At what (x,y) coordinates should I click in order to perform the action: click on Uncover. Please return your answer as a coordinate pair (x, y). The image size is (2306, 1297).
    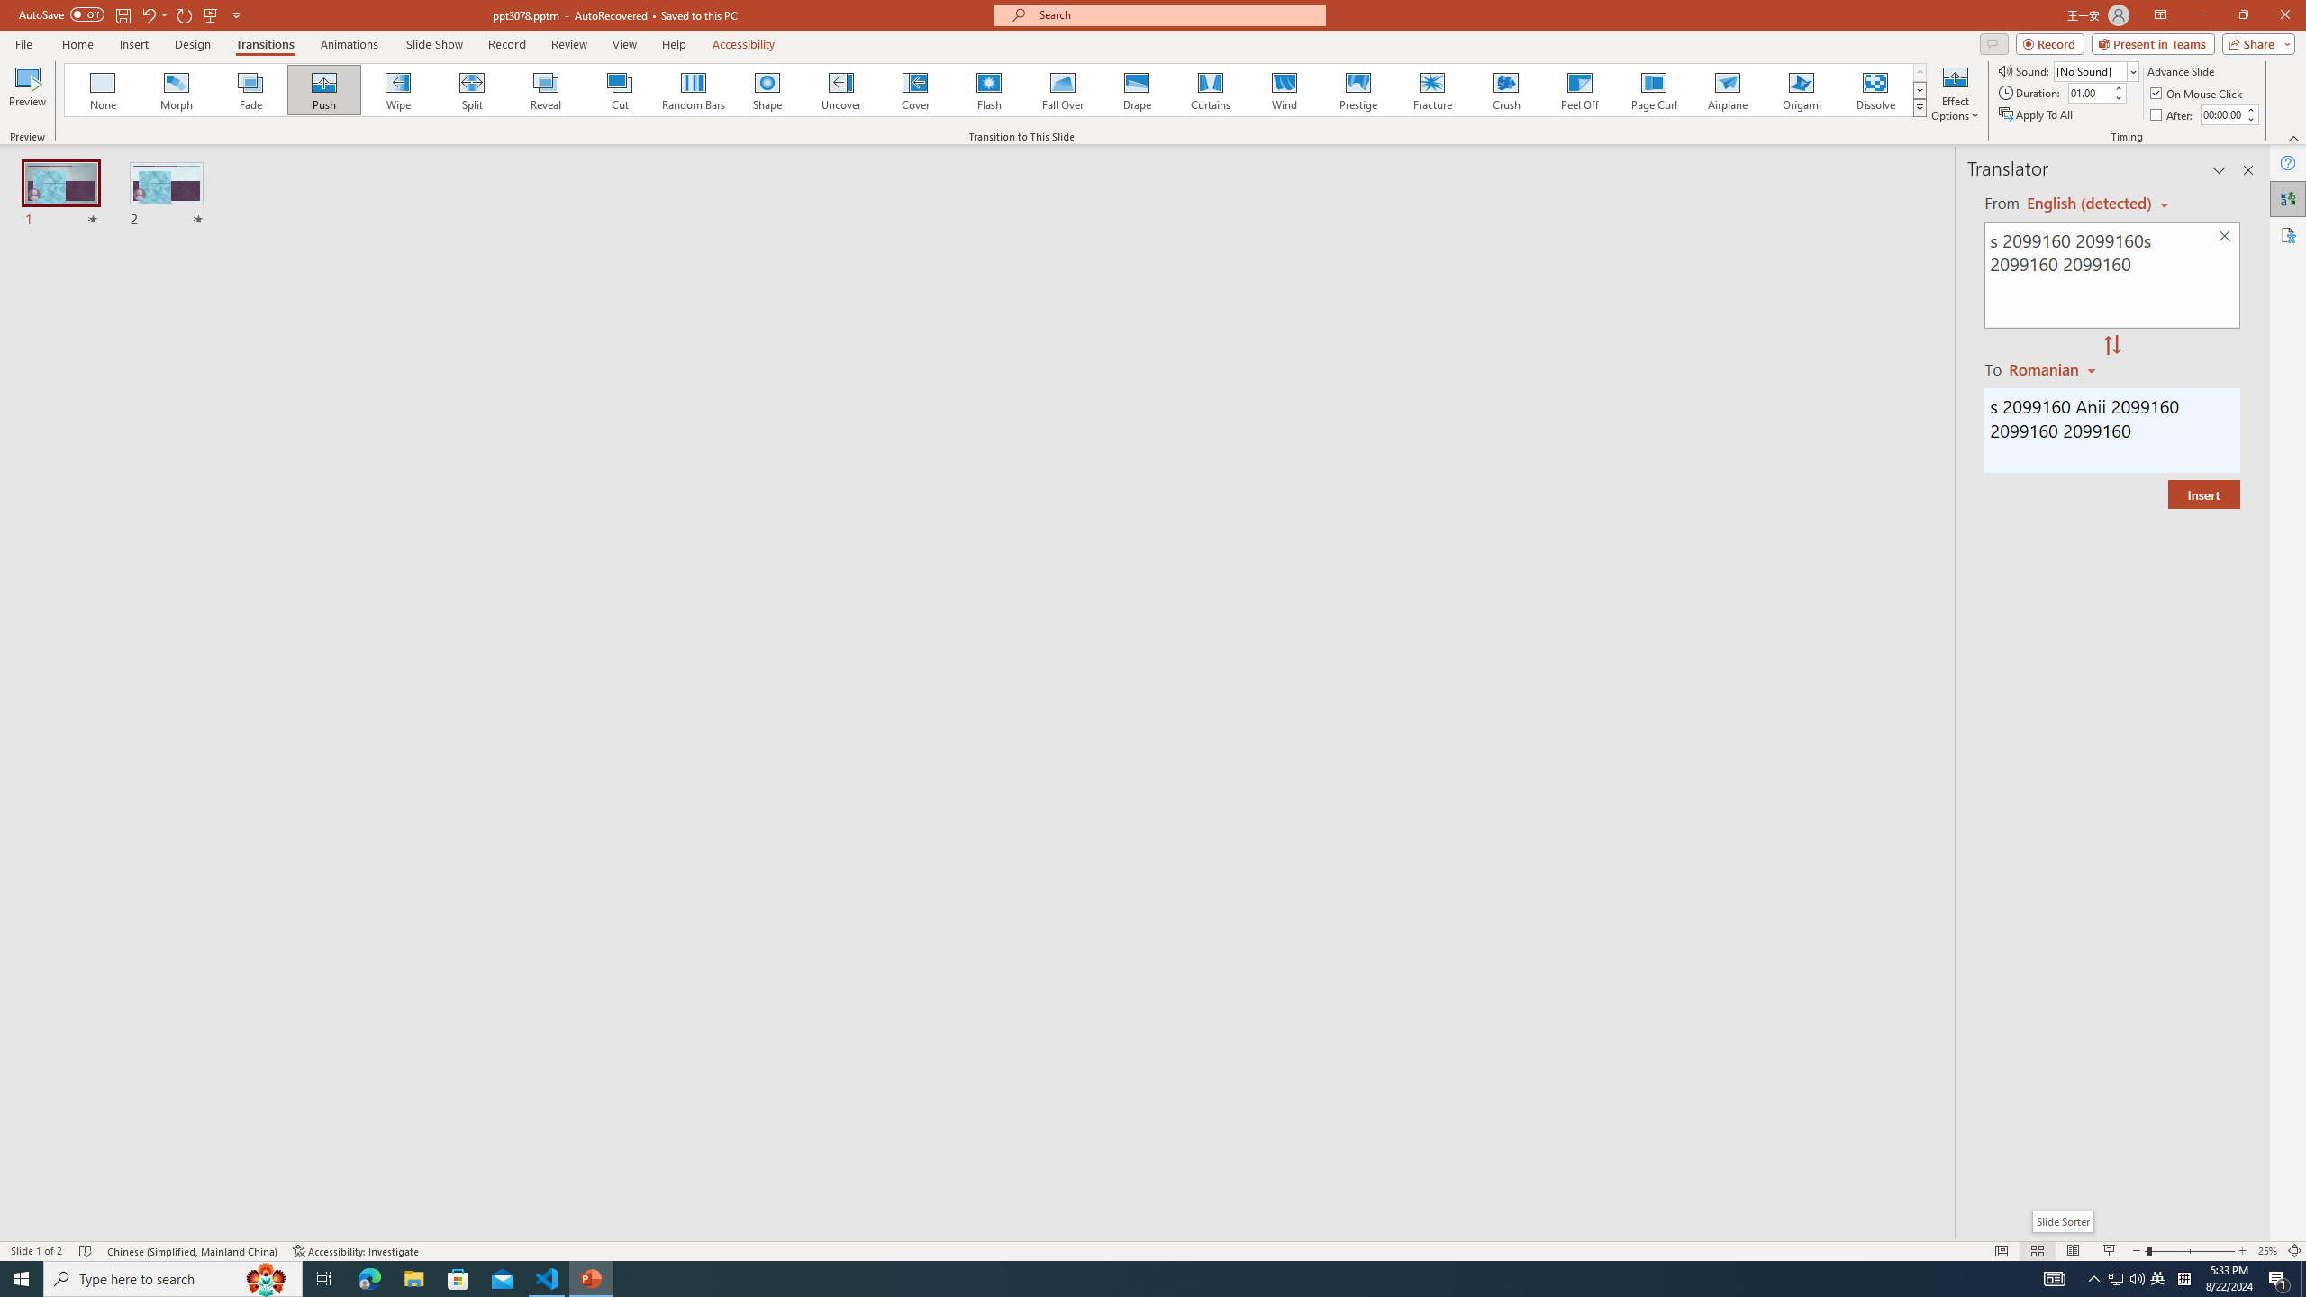
    Looking at the image, I should click on (841, 90).